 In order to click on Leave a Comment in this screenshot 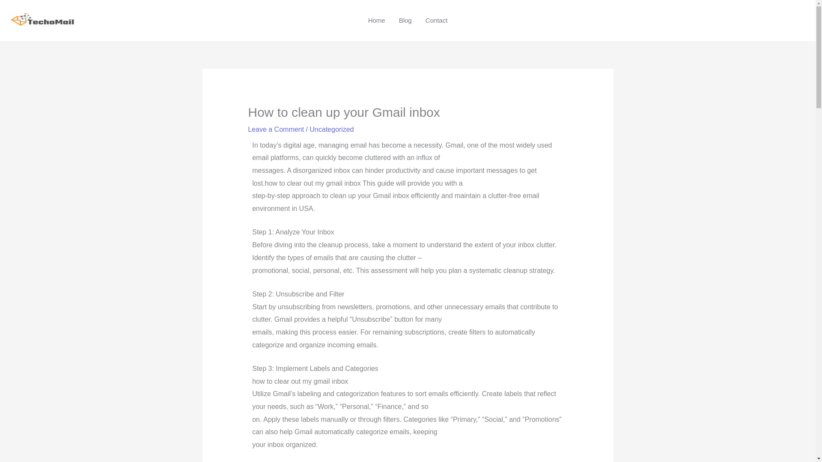, I will do `click(276, 129)`.